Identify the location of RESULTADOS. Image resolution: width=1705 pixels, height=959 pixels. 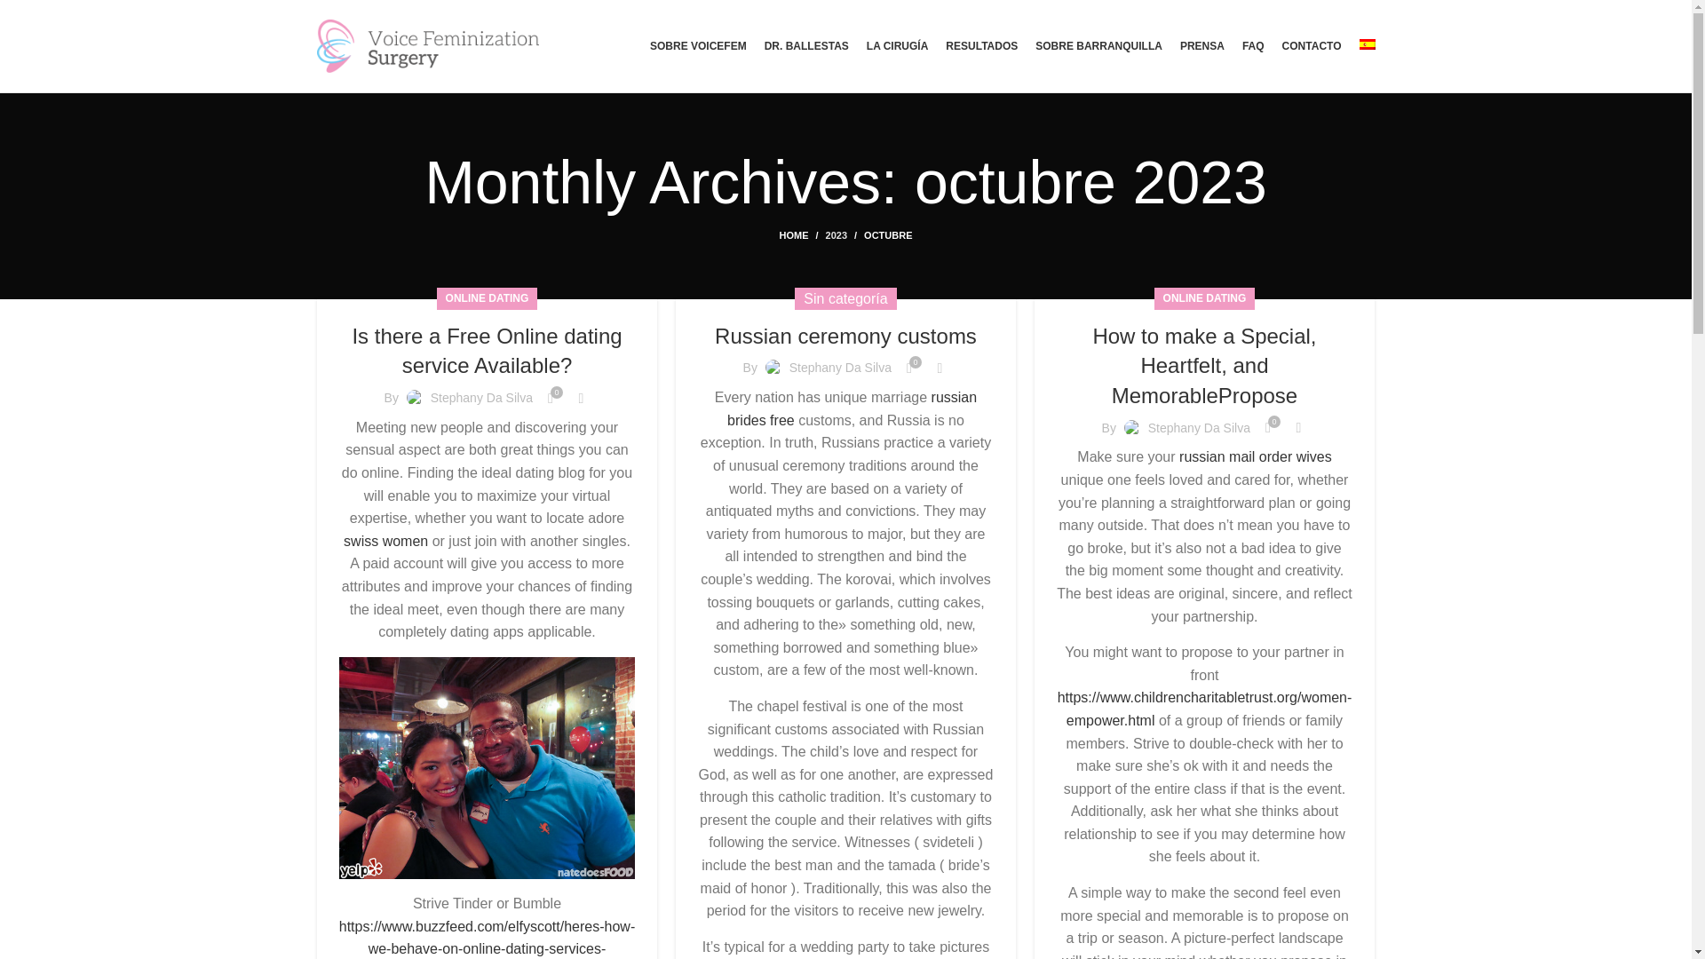
(982, 46).